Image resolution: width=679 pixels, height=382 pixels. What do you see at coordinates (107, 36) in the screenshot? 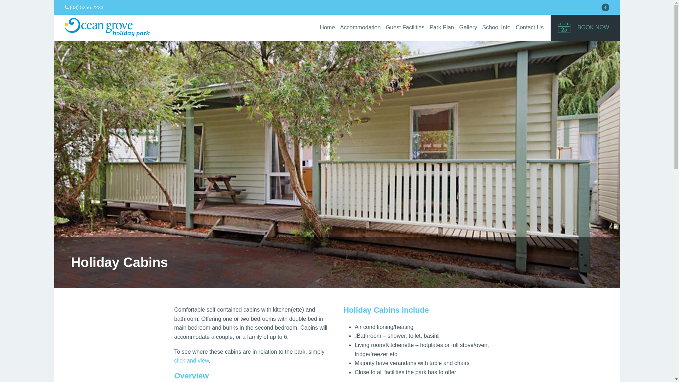
I see `Go to Home` at bounding box center [107, 36].